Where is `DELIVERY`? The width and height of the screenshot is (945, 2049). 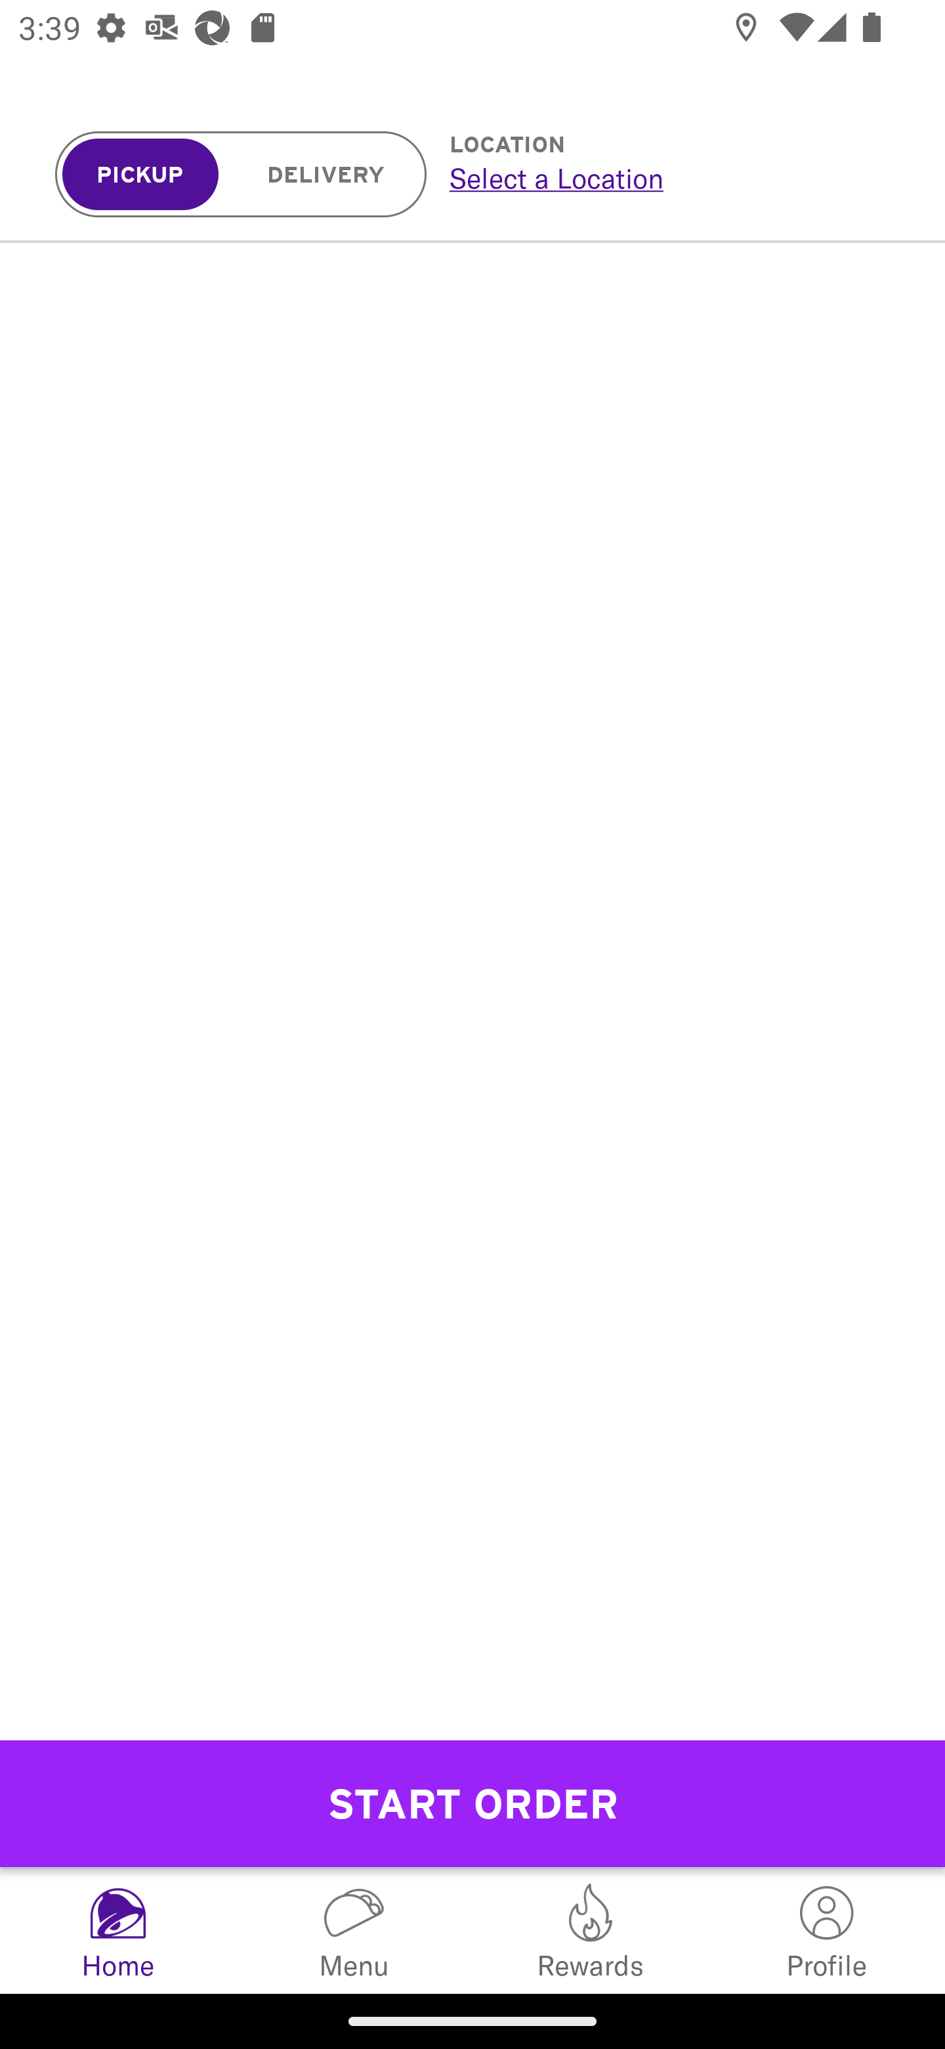 DELIVERY is located at coordinates (326, 175).